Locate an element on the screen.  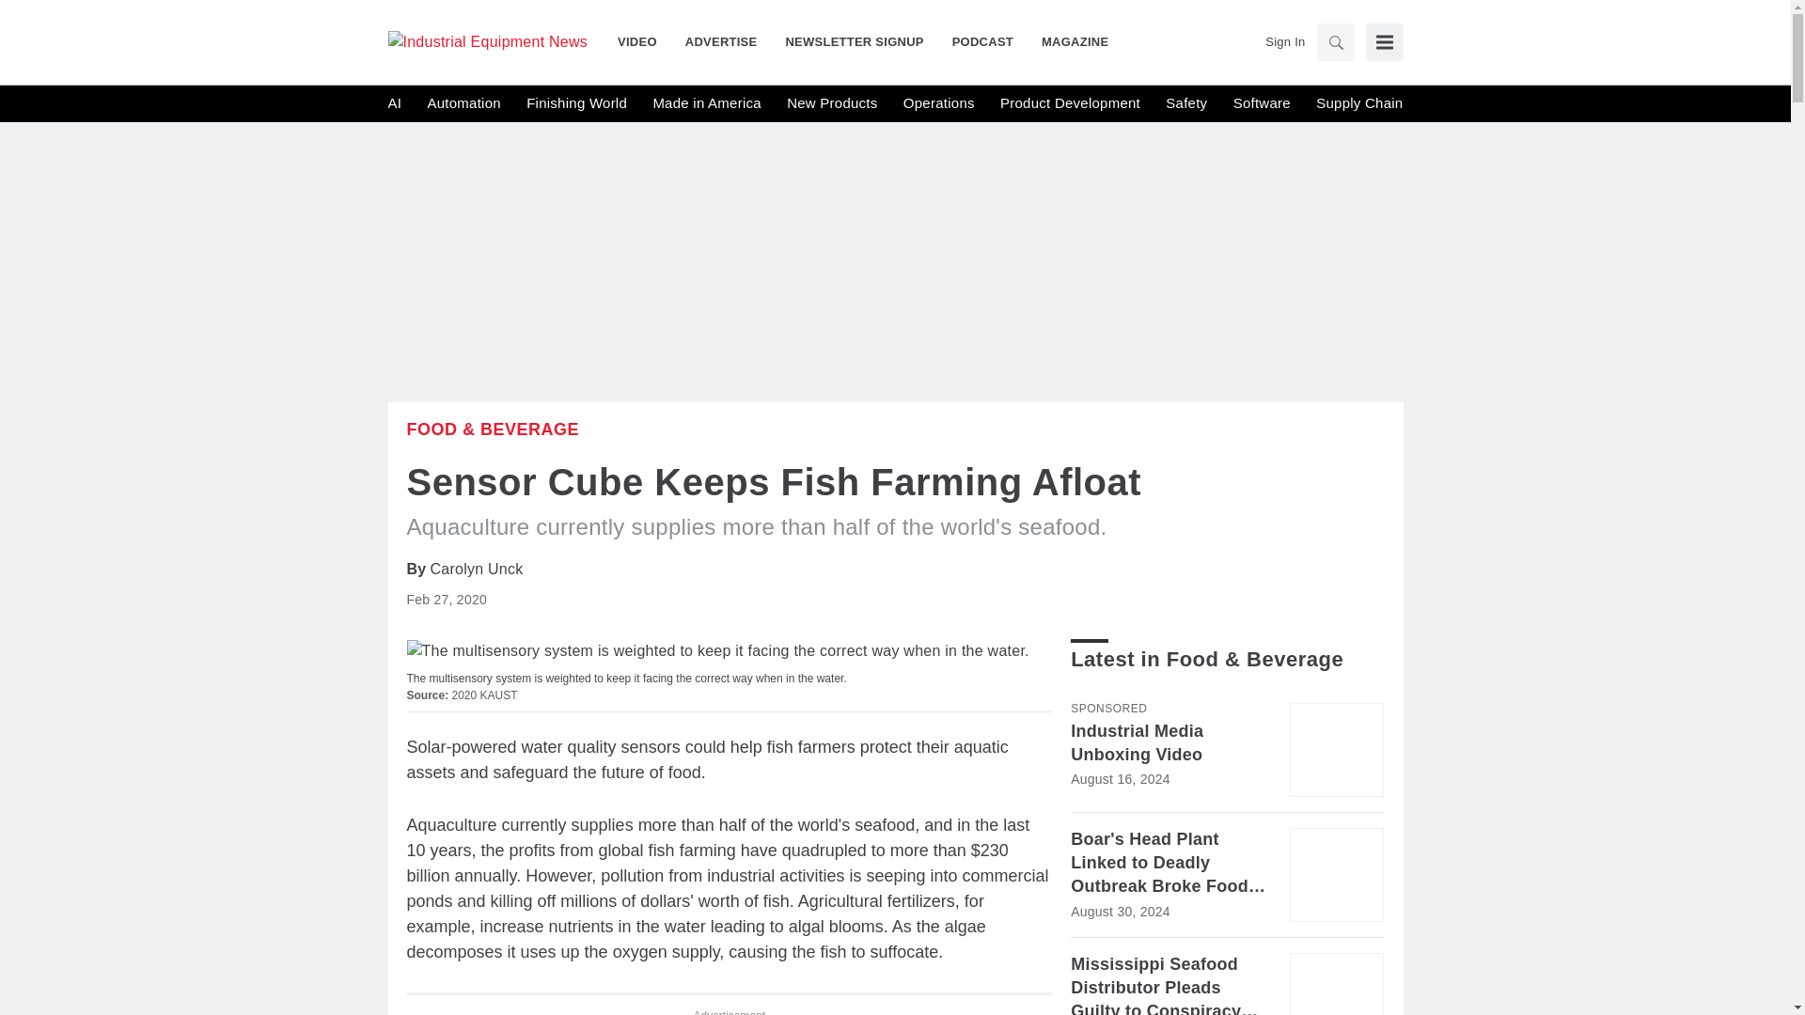
Product Development is located at coordinates (1070, 103).